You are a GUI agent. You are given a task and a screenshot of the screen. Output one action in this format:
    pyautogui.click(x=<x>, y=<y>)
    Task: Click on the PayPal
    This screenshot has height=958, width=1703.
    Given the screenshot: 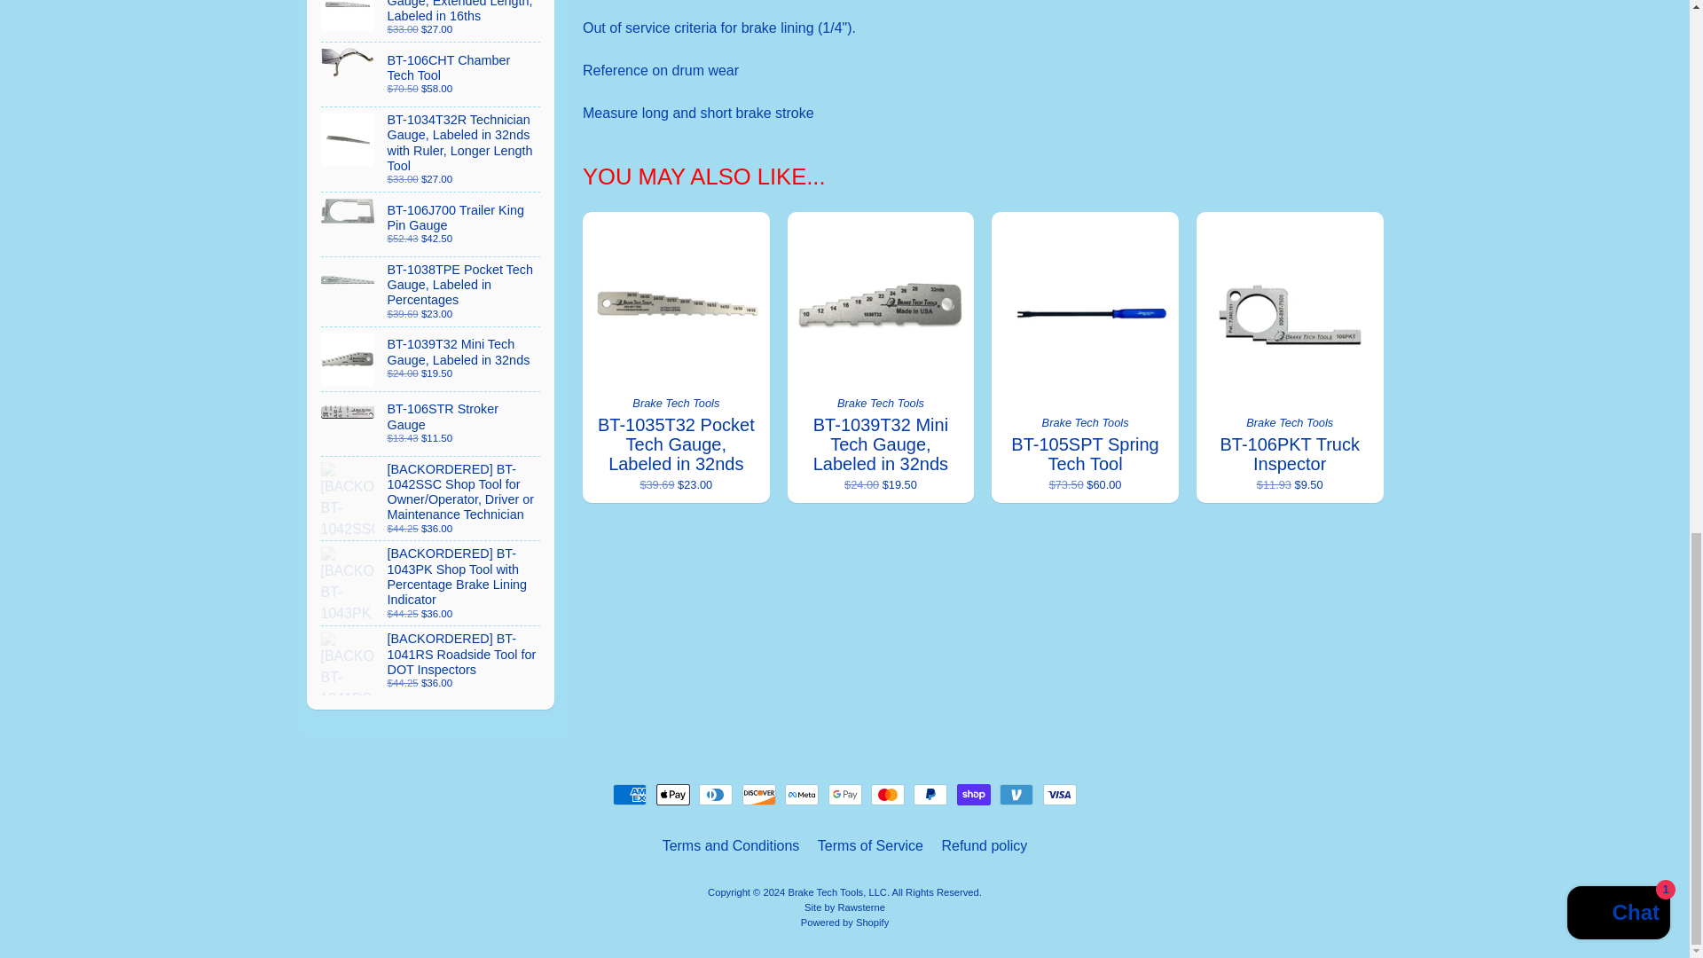 What is the action you would take?
    pyautogui.click(x=930, y=795)
    